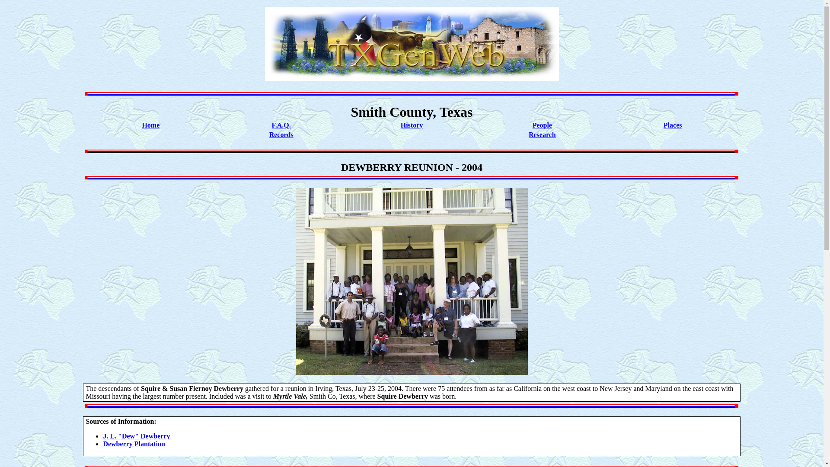  What do you see at coordinates (673, 125) in the screenshot?
I see `Places` at bounding box center [673, 125].